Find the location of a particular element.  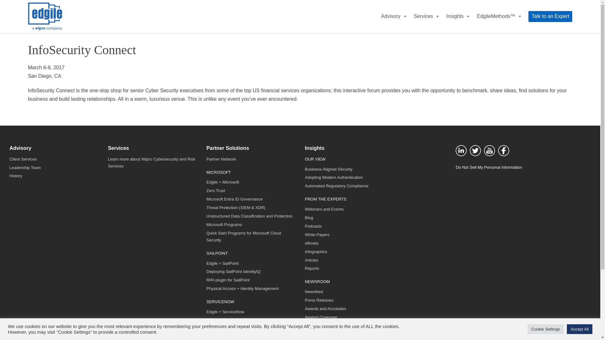

Services is located at coordinates (427, 16).